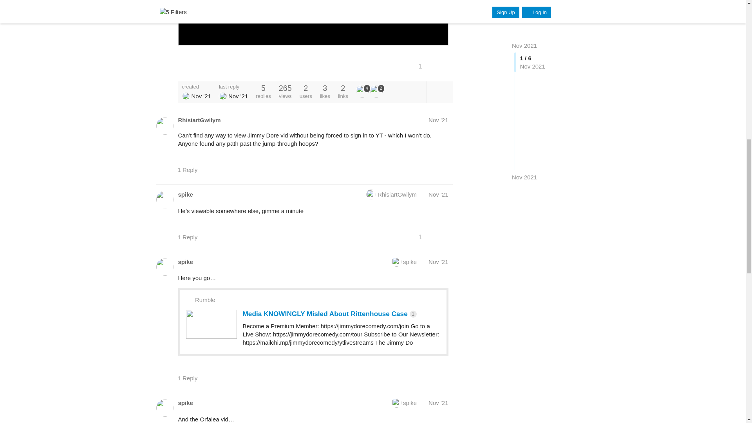 The image size is (752, 423). I want to click on like this post, so click(429, 66).